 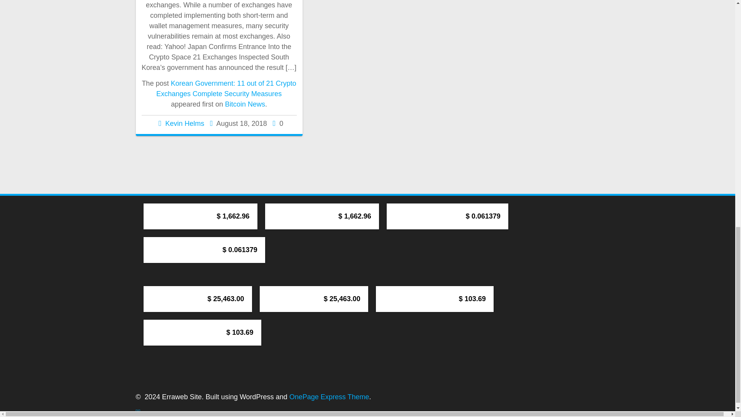 What do you see at coordinates (329, 397) in the screenshot?
I see `OnePage Express Theme` at bounding box center [329, 397].